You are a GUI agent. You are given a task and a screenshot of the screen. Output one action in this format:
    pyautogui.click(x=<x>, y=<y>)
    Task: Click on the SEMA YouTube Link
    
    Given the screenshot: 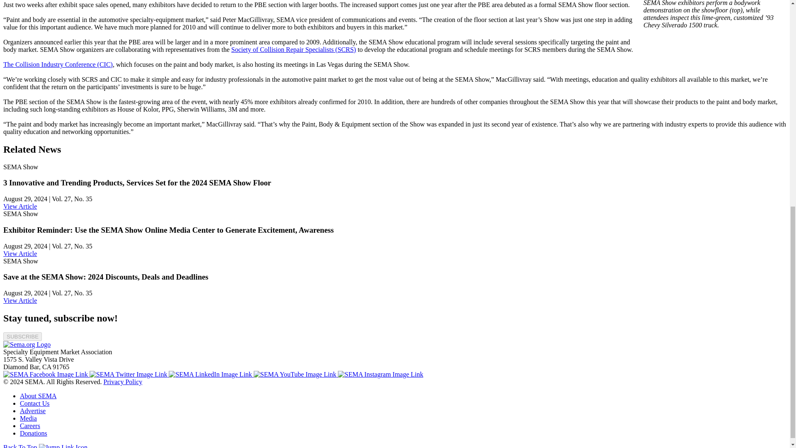 What is the action you would take?
    pyautogui.click(x=296, y=374)
    